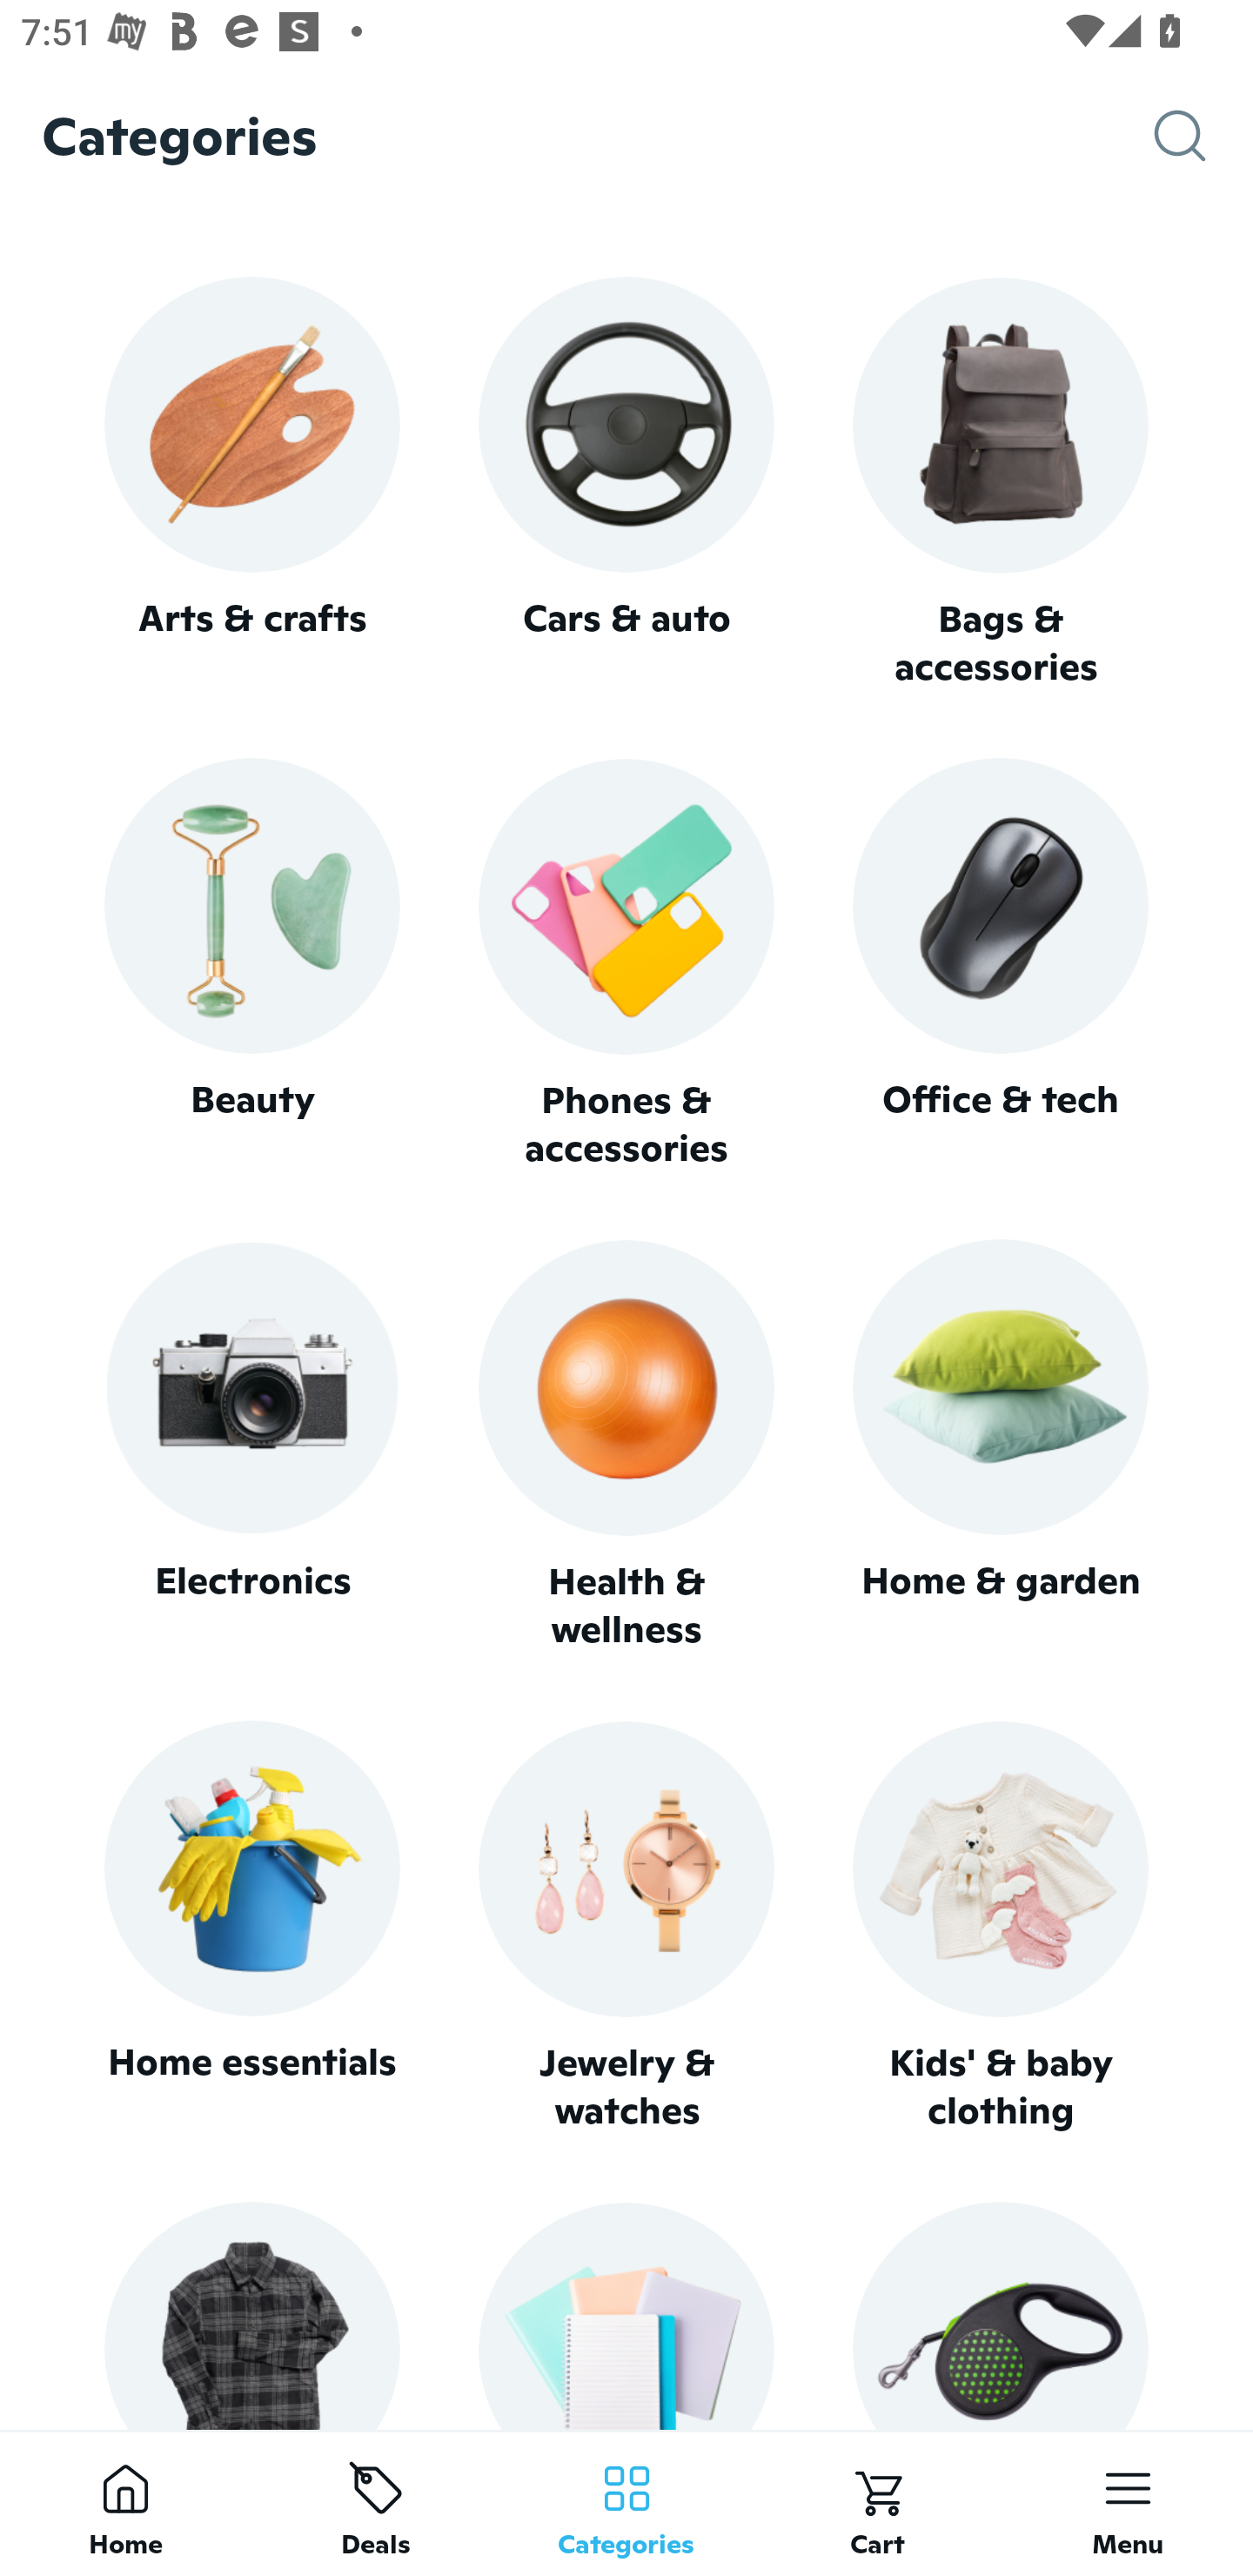  Describe the element at coordinates (1001, 1446) in the screenshot. I see `Home & garden` at that location.